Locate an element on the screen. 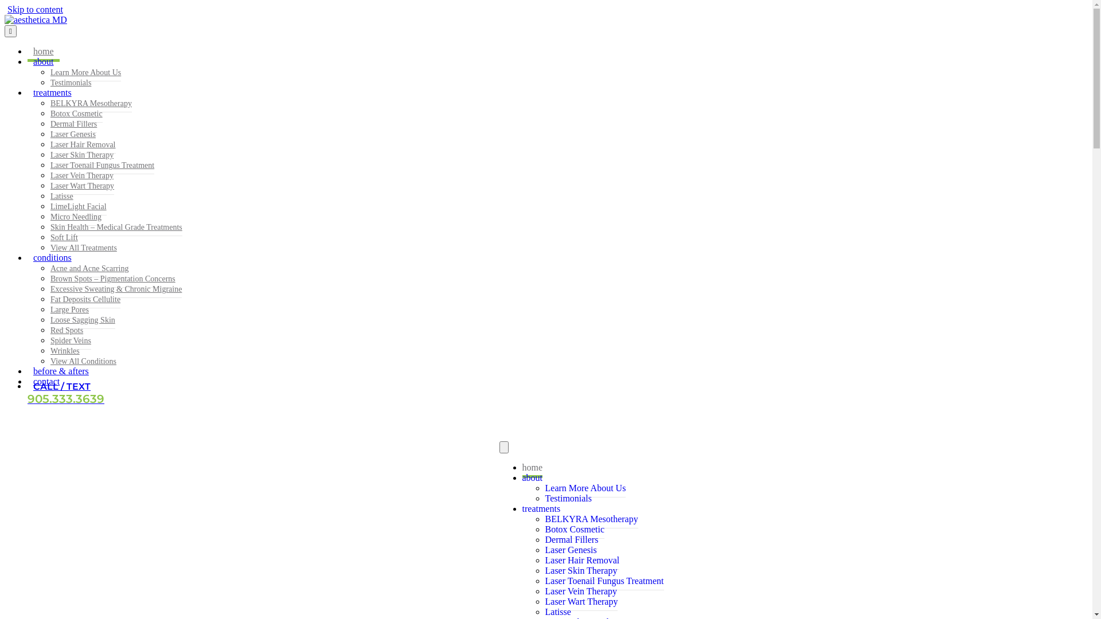 This screenshot has height=619, width=1101. Laser Skin Therapy is located at coordinates (581, 571).